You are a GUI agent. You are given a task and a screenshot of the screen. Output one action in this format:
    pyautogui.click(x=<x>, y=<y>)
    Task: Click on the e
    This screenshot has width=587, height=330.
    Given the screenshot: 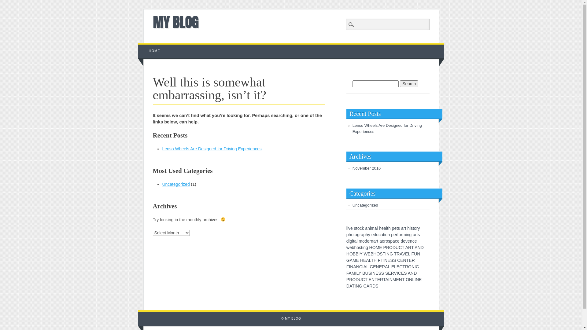 What is the action you would take?
    pyautogui.click(x=409, y=241)
    